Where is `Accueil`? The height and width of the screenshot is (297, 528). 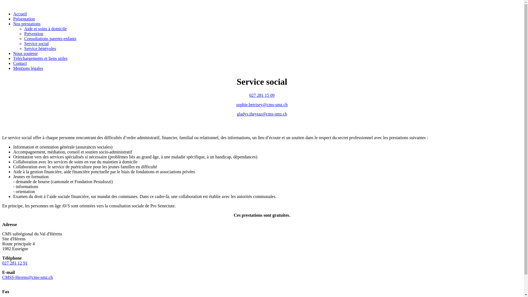
Accueil is located at coordinates (20, 14).